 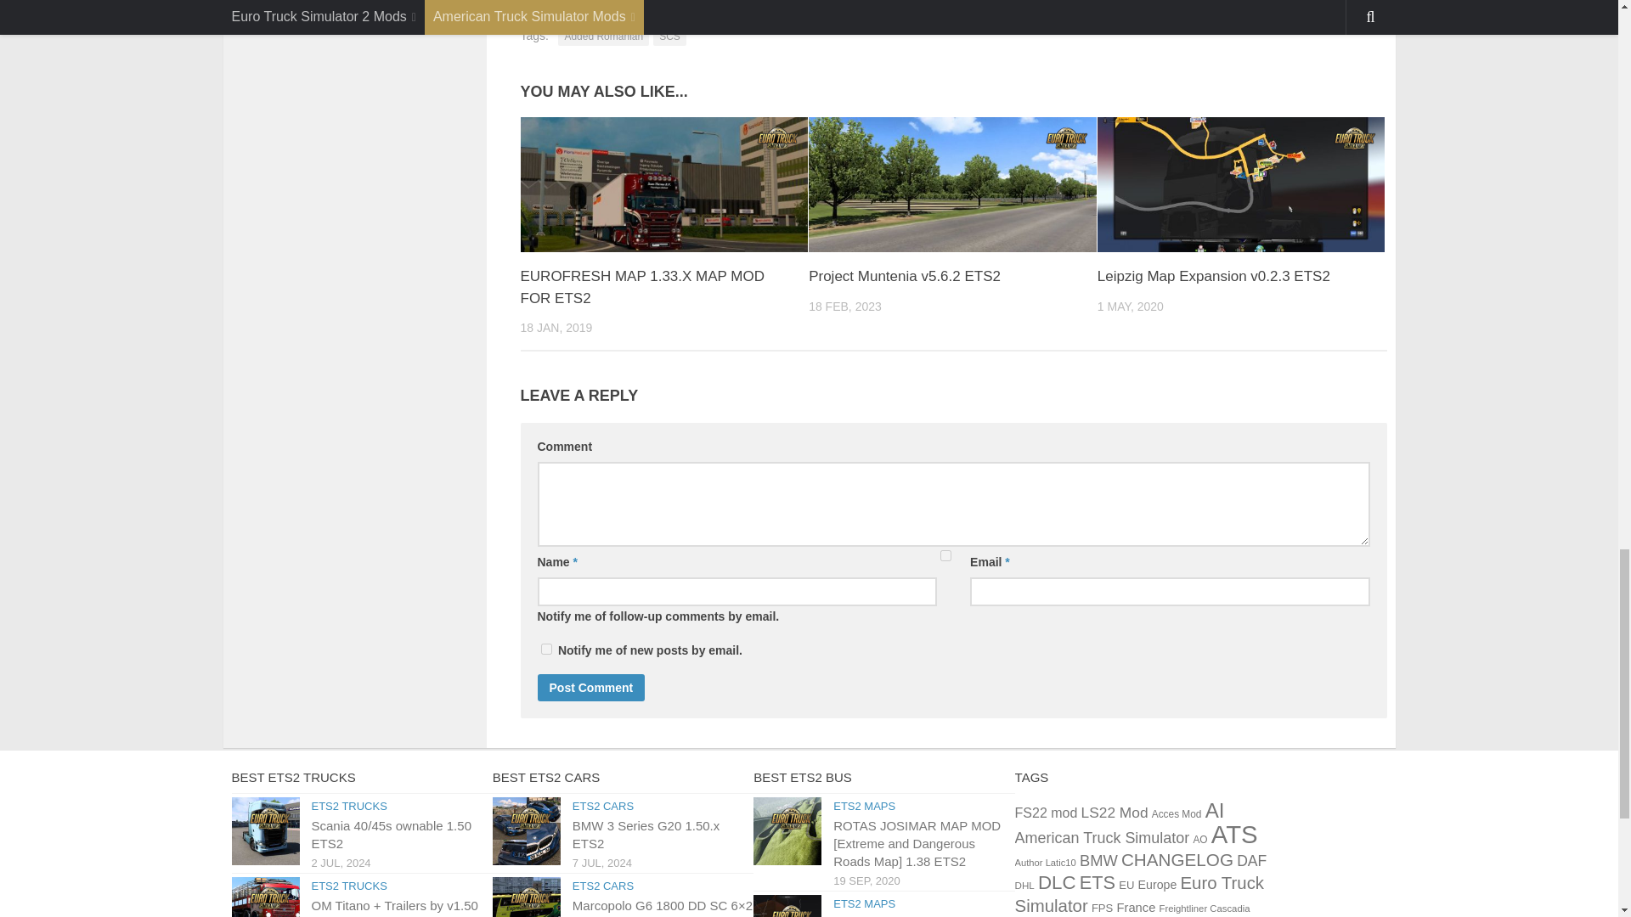 I want to click on Leipzig Map Expansion v0.2.3 ETS2, so click(x=1241, y=185).